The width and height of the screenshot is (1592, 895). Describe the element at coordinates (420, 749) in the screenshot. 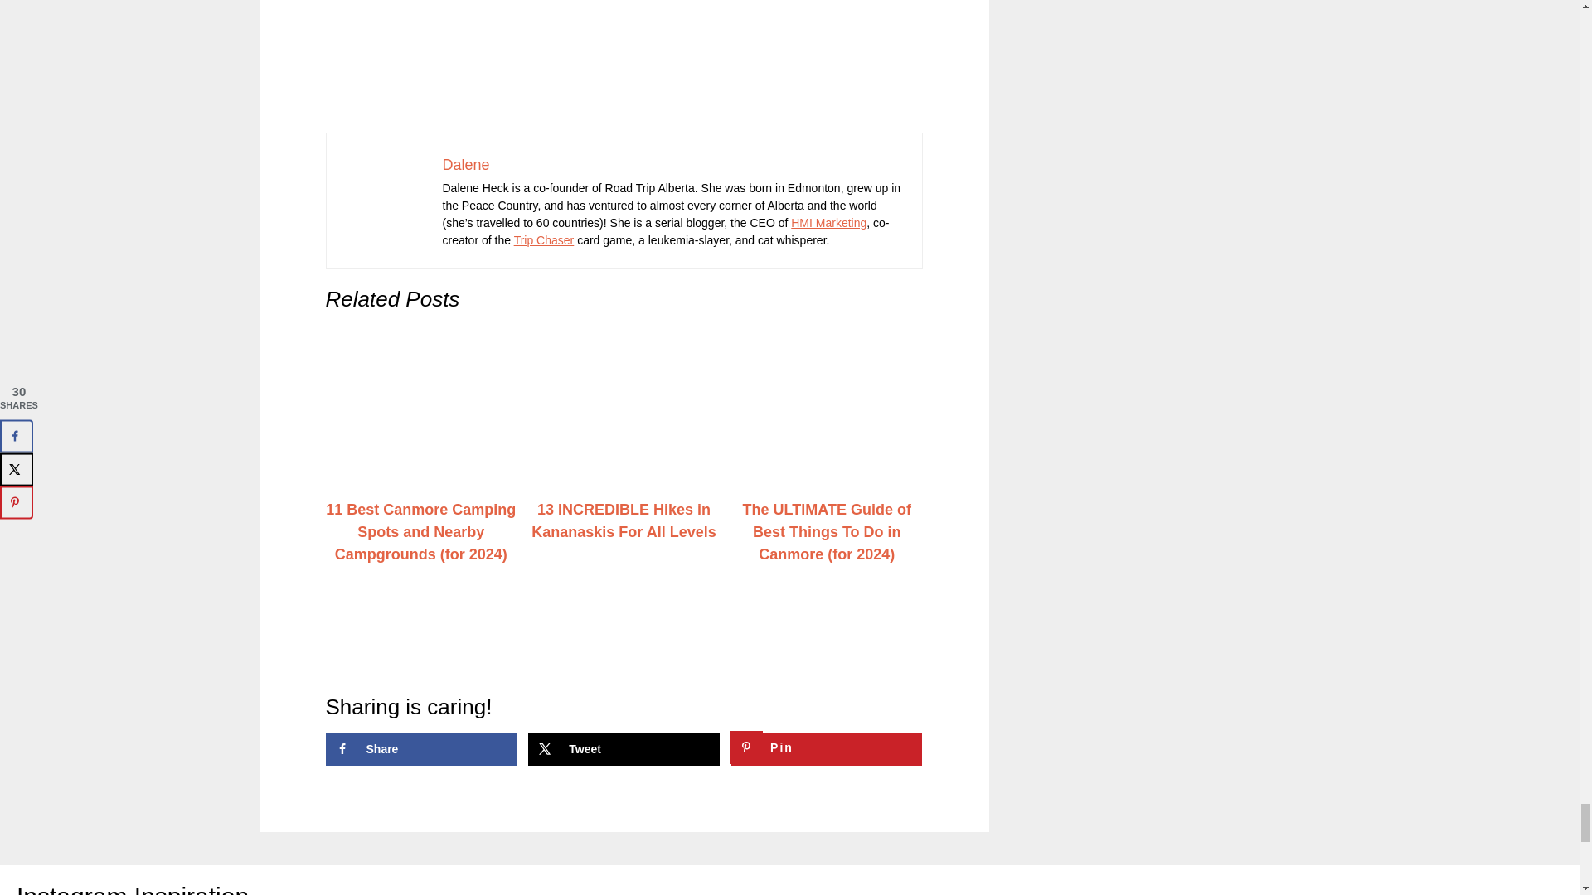

I see `Share on Facebook` at that location.